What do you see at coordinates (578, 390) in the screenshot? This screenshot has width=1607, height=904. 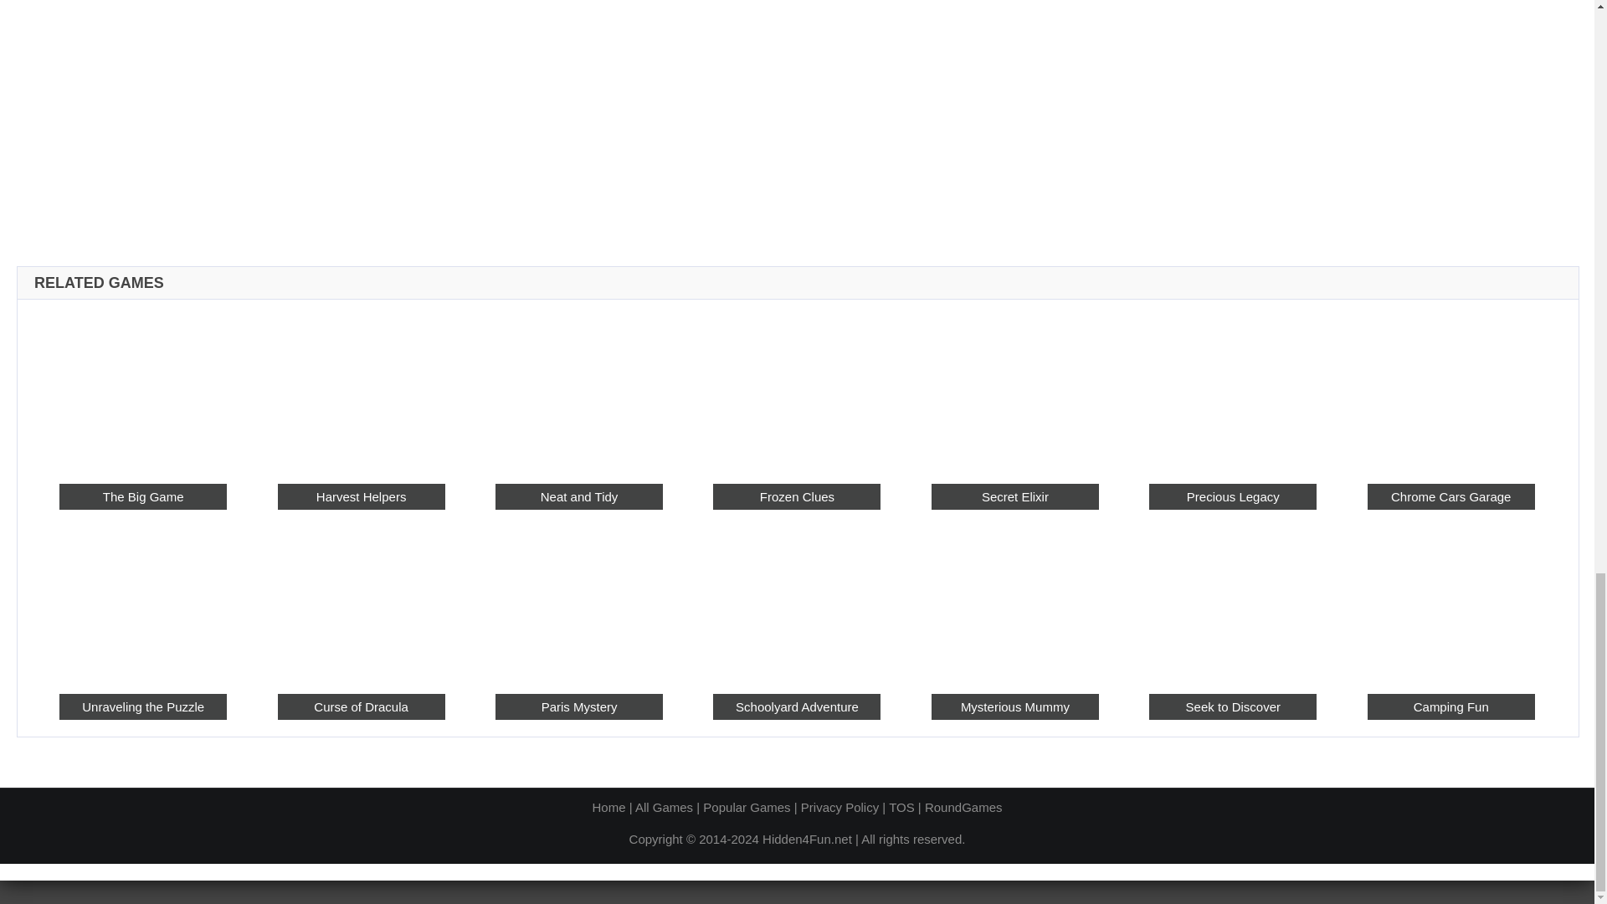 I see `Neat and Tidy` at bounding box center [578, 390].